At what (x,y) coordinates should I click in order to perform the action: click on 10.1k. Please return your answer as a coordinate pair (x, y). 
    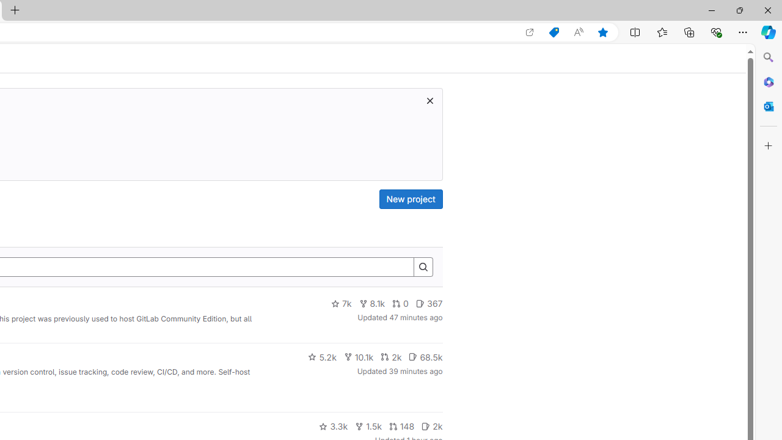
    Looking at the image, I should click on (358, 357).